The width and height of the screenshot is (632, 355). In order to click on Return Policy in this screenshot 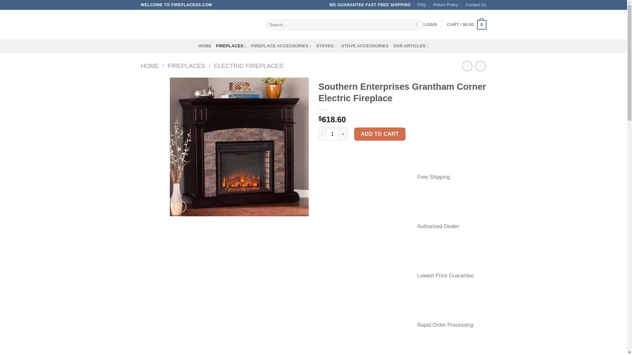, I will do `click(446, 5)`.